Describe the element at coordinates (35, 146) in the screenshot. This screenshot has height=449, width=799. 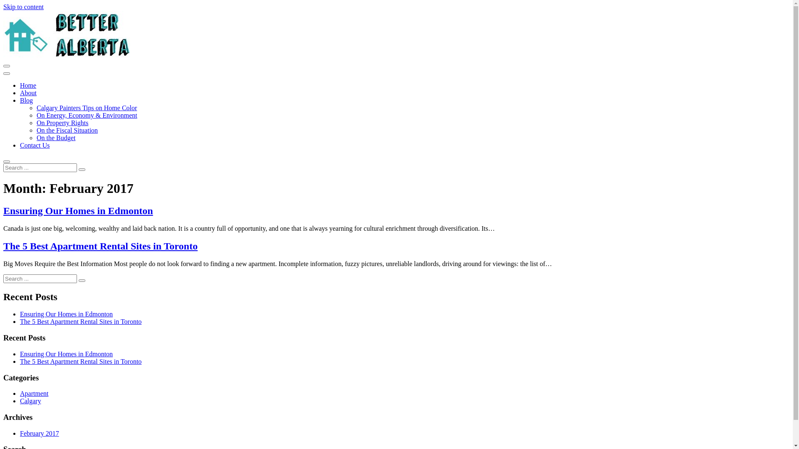
I see `Contact Us` at that location.